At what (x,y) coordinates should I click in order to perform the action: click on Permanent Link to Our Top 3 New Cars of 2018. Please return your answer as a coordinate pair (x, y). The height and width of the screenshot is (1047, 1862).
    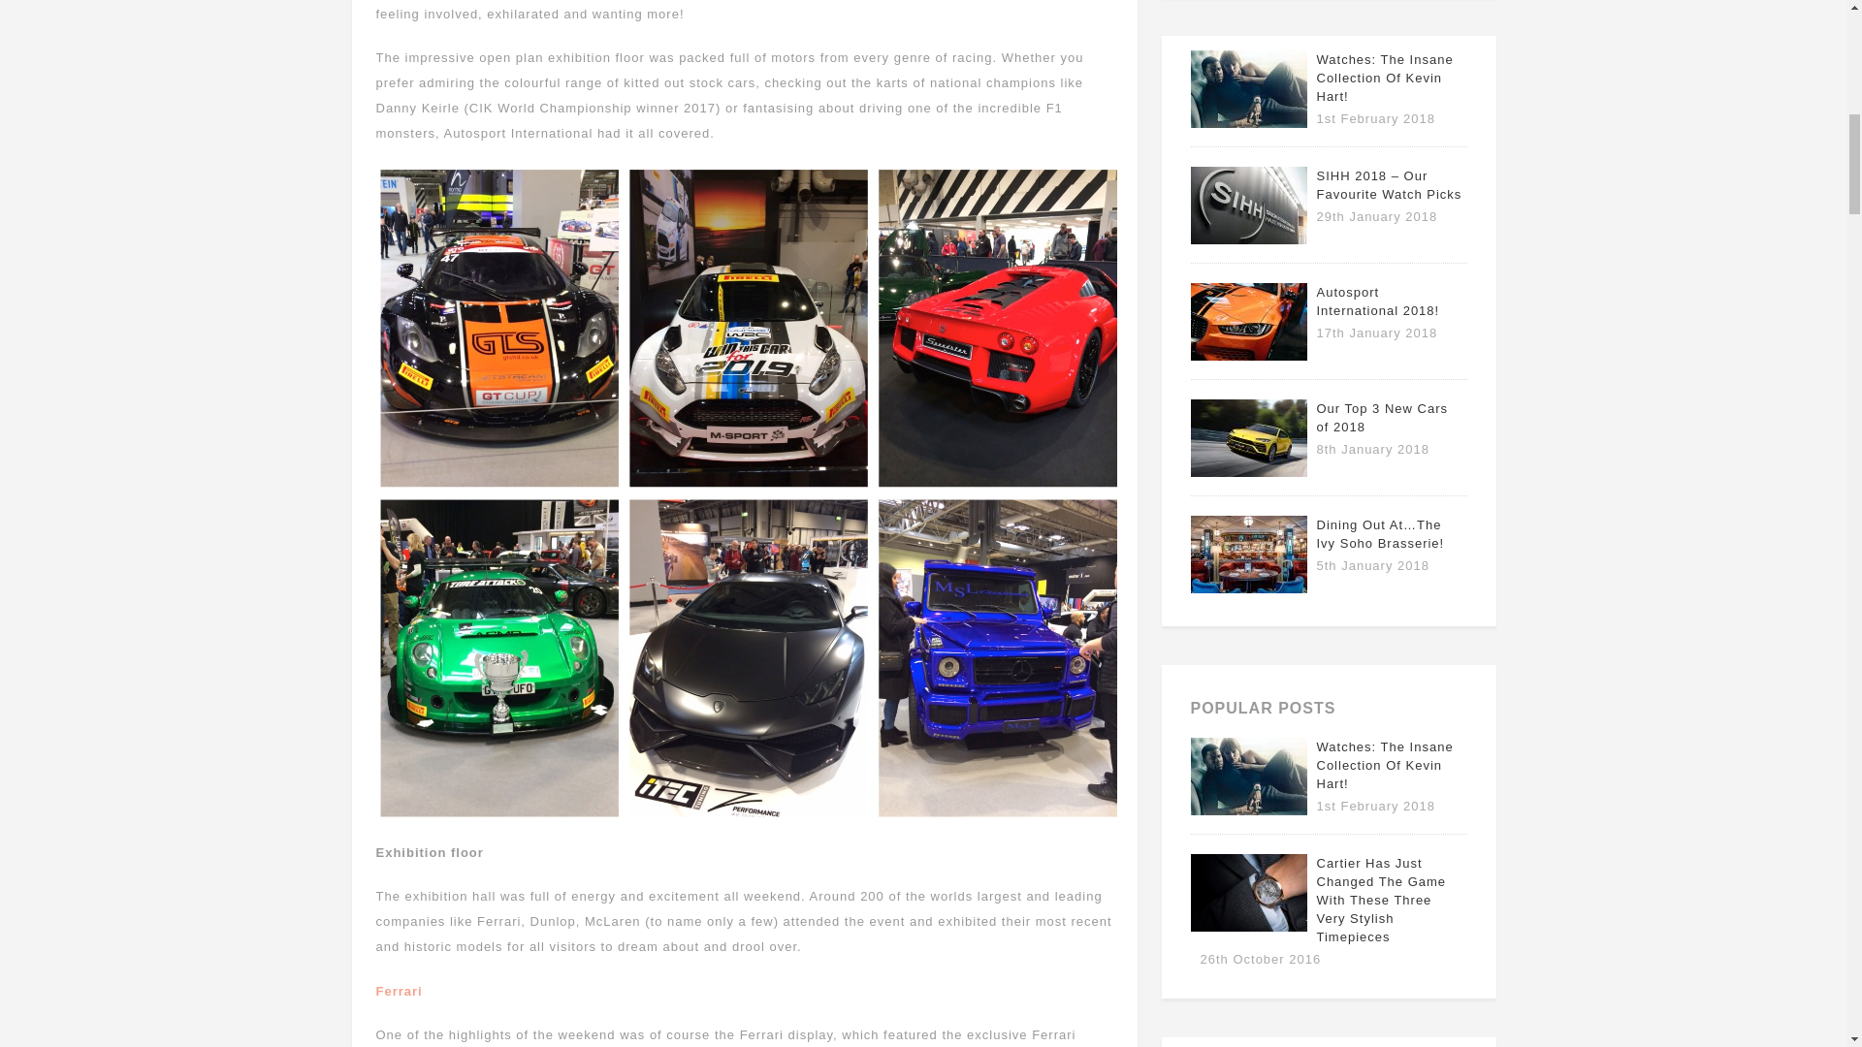
    Looking at the image, I should click on (1382, 417).